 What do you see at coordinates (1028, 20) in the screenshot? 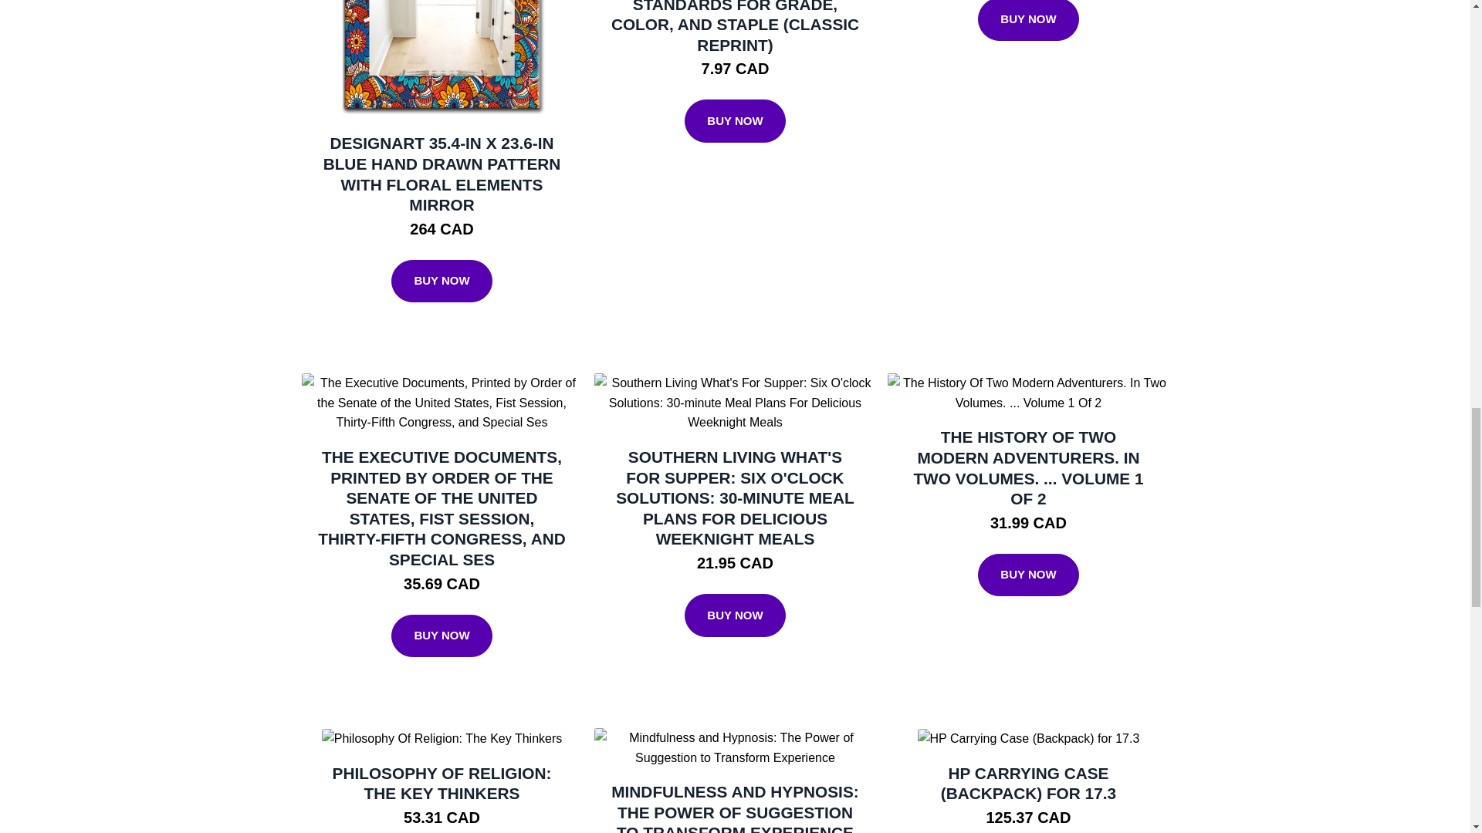
I see `BUY NOW` at bounding box center [1028, 20].